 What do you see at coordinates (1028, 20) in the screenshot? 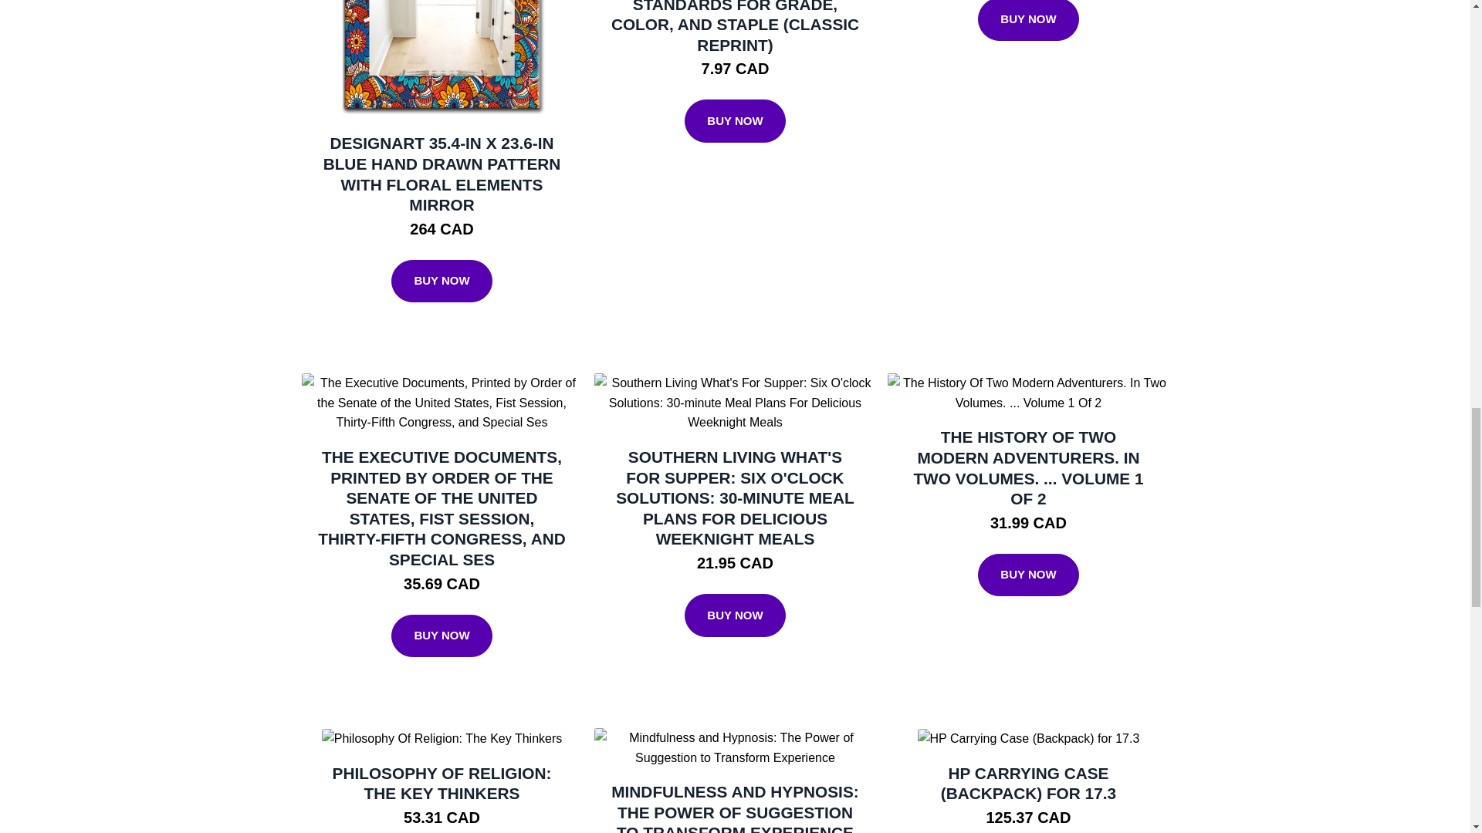
I see `BUY NOW` at bounding box center [1028, 20].